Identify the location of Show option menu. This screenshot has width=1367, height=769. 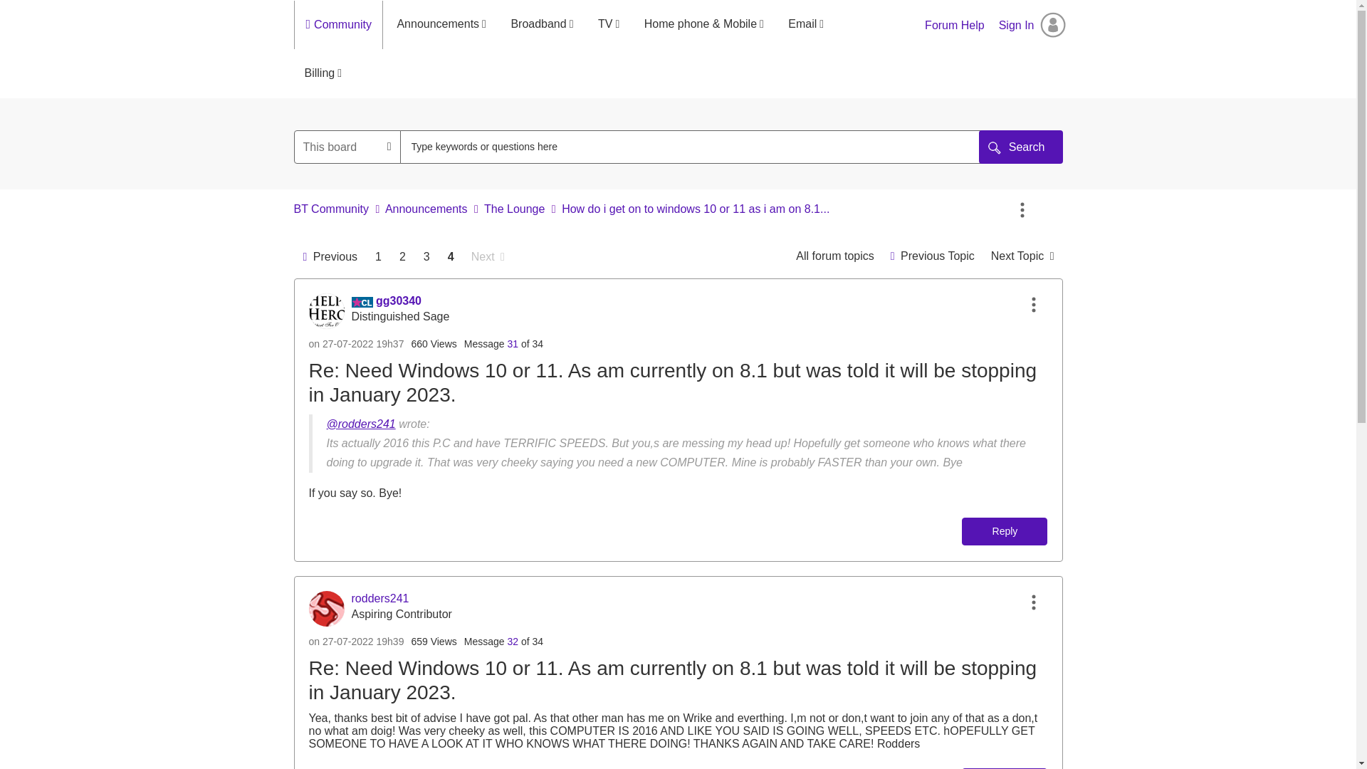
(1033, 305).